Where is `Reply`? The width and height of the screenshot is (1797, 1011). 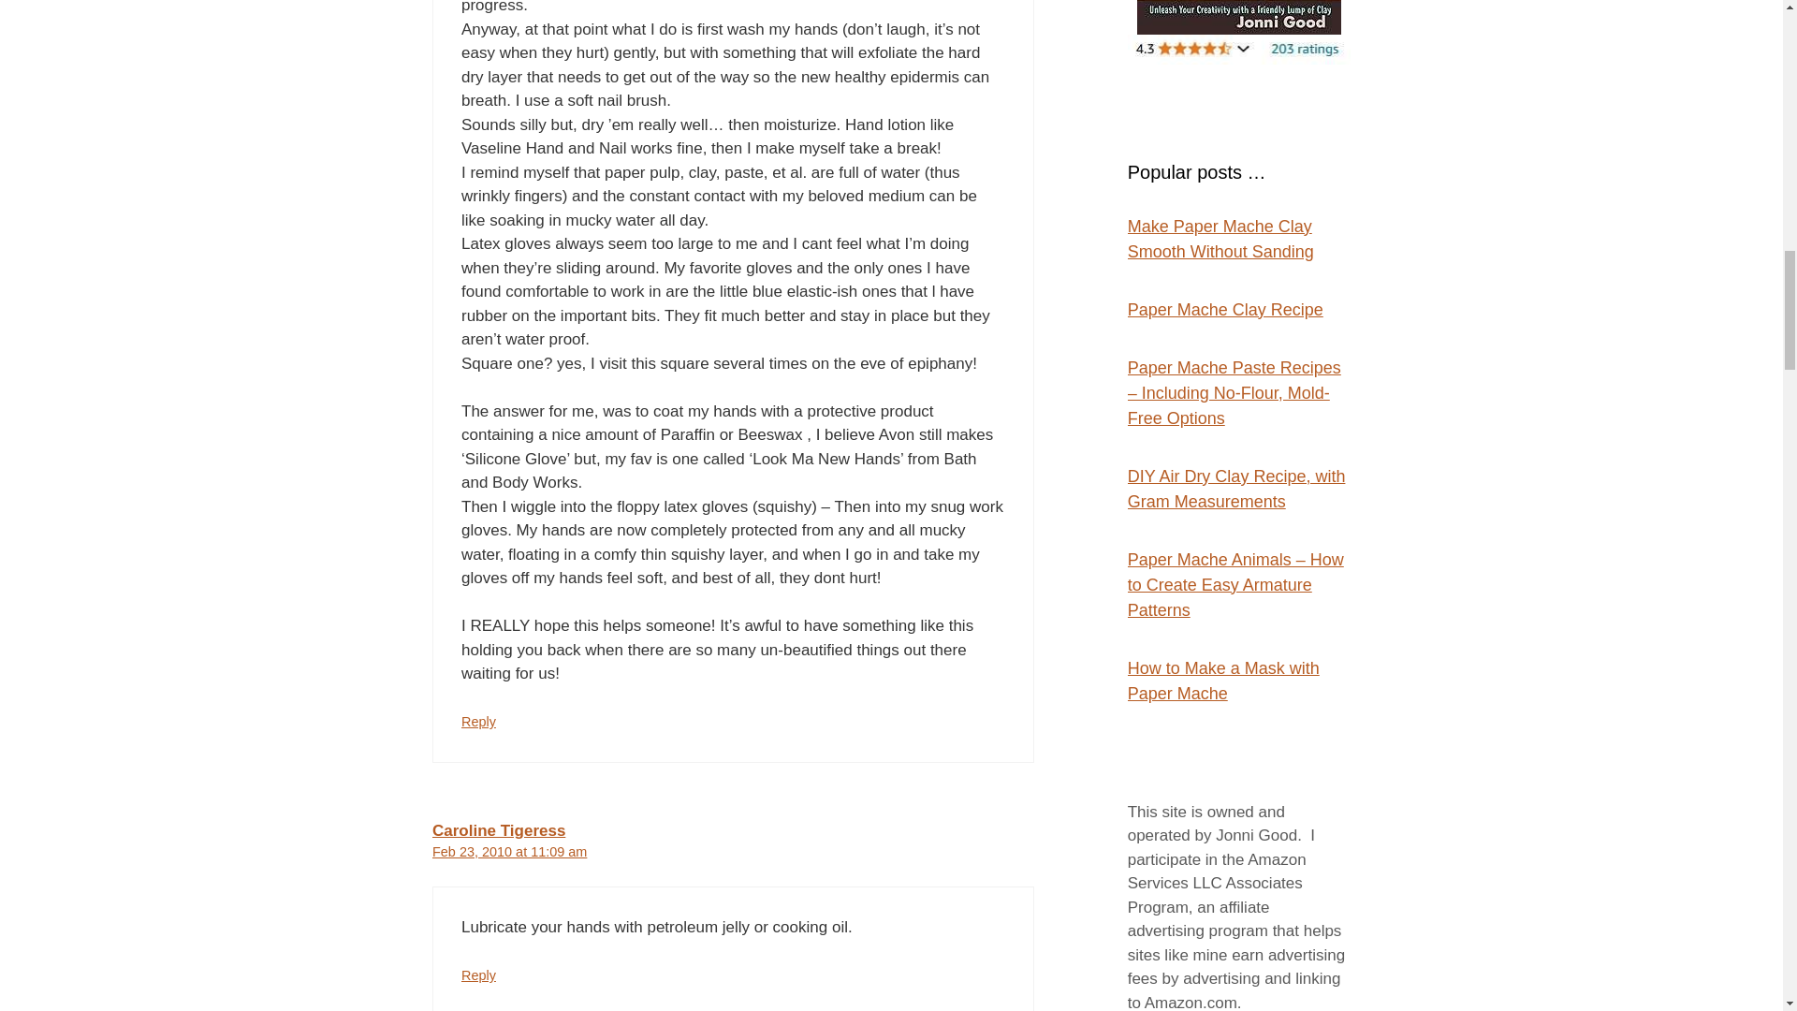
Reply is located at coordinates (478, 974).